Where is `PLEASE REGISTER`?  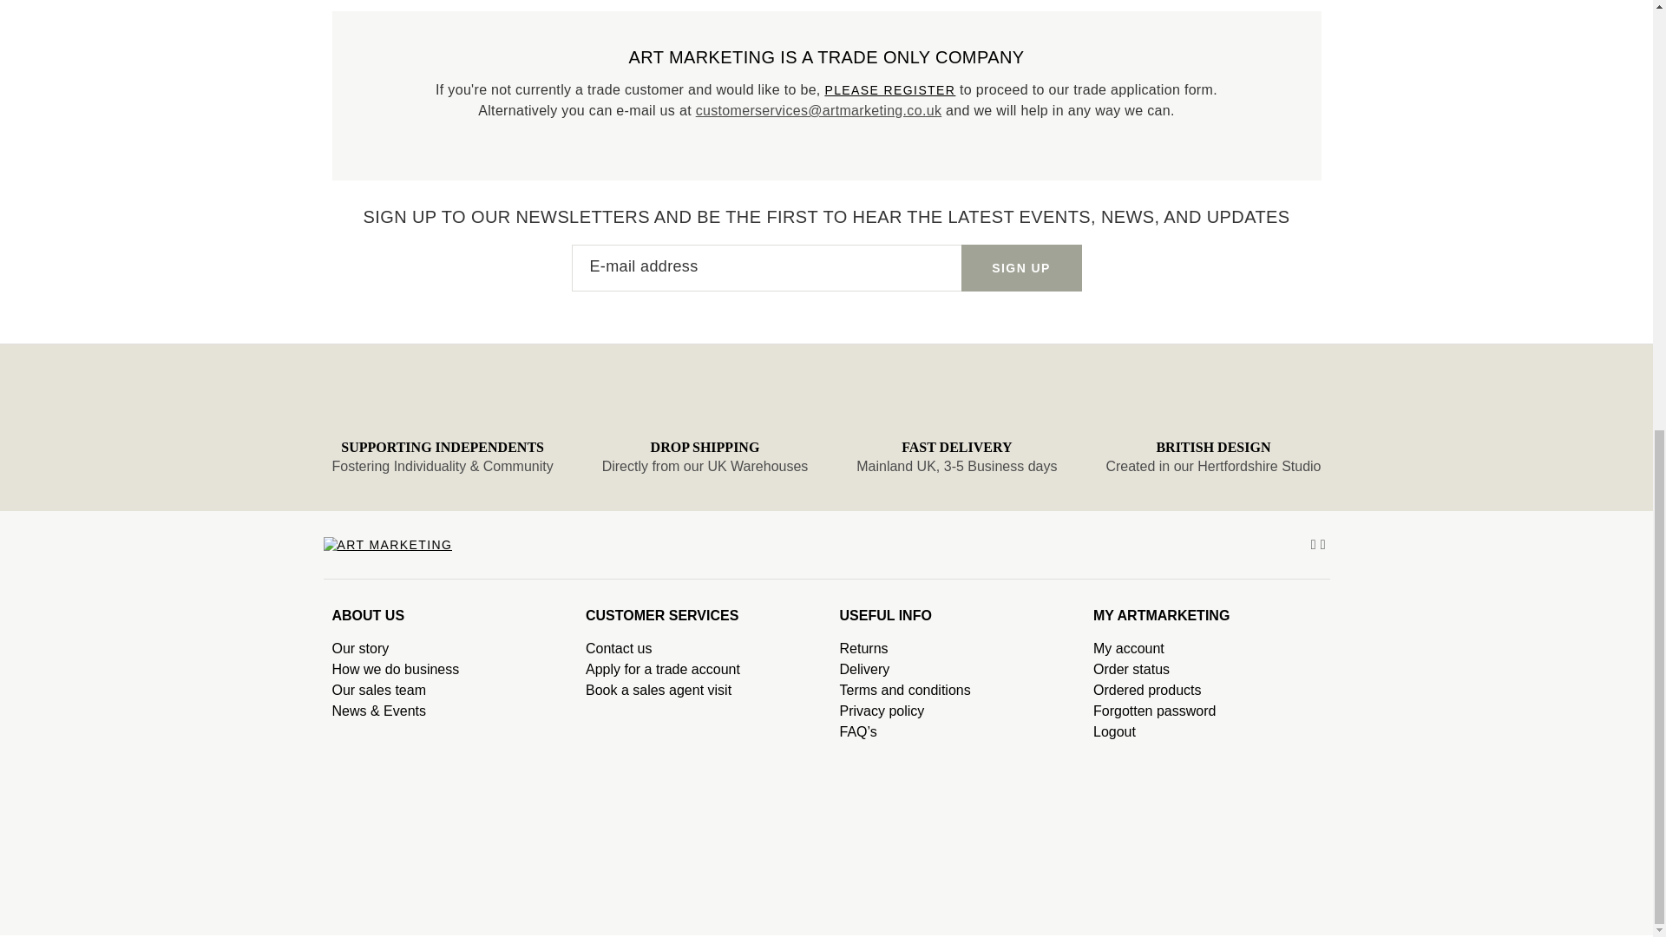 PLEASE REGISTER is located at coordinates (889, 90).